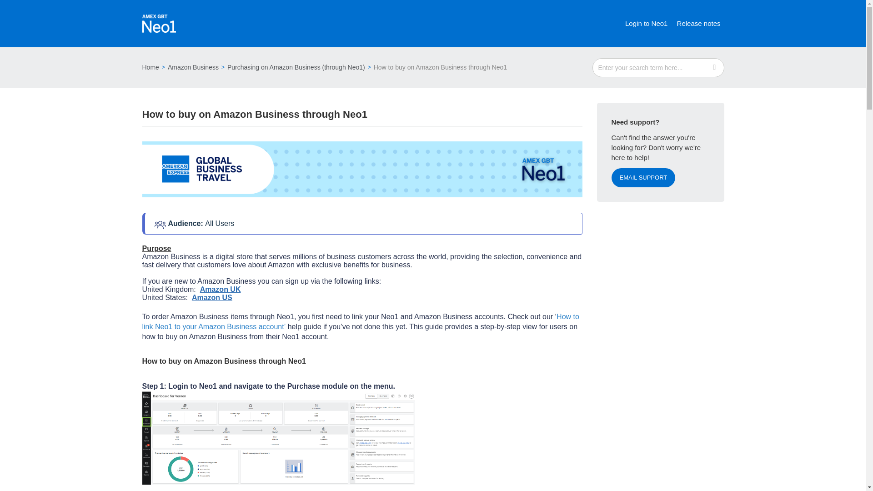  I want to click on Release notes, so click(698, 24).